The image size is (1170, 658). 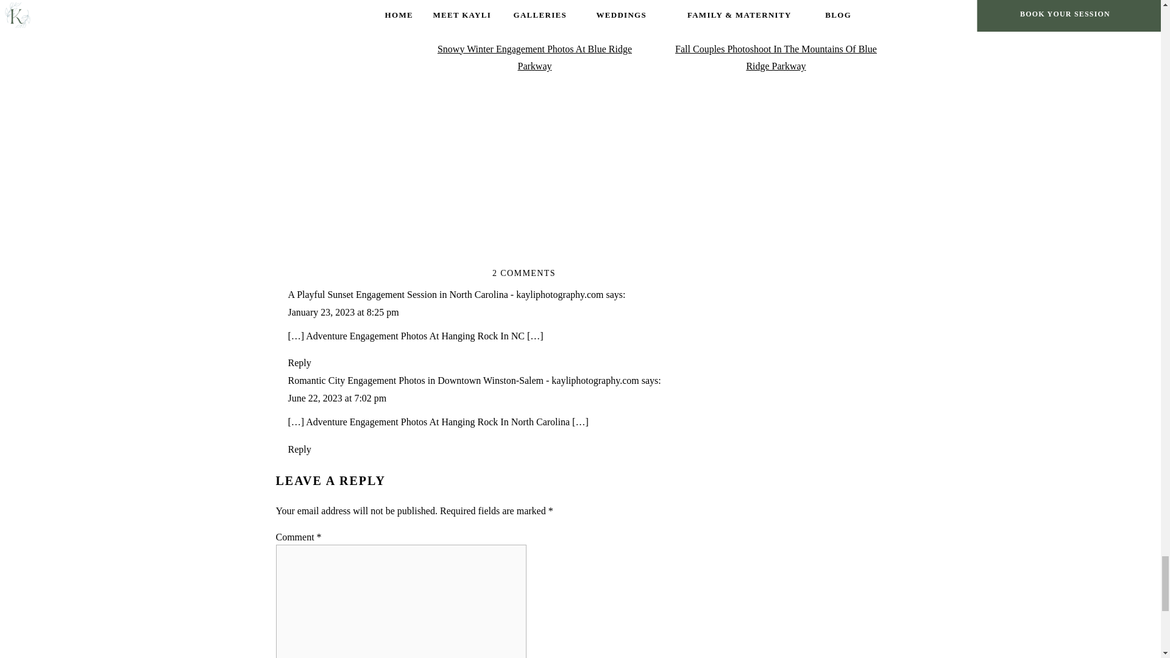 I want to click on Reply, so click(x=299, y=450).